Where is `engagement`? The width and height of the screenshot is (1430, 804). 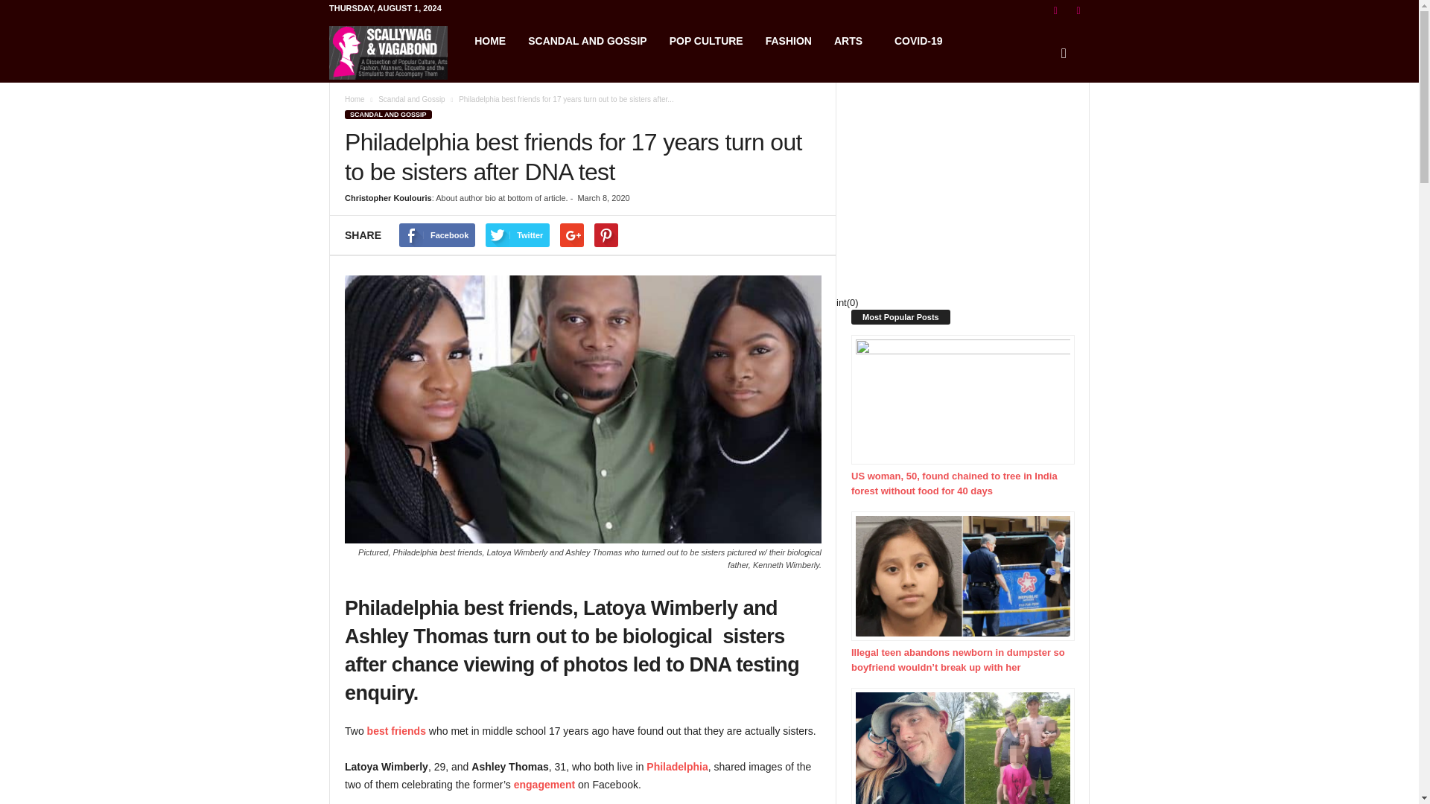 engagement is located at coordinates (544, 785).